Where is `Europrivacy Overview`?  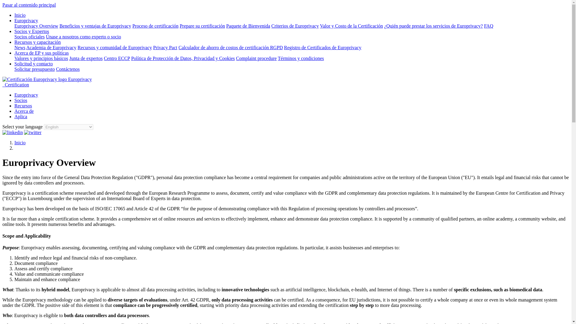 Europrivacy Overview is located at coordinates (36, 26).